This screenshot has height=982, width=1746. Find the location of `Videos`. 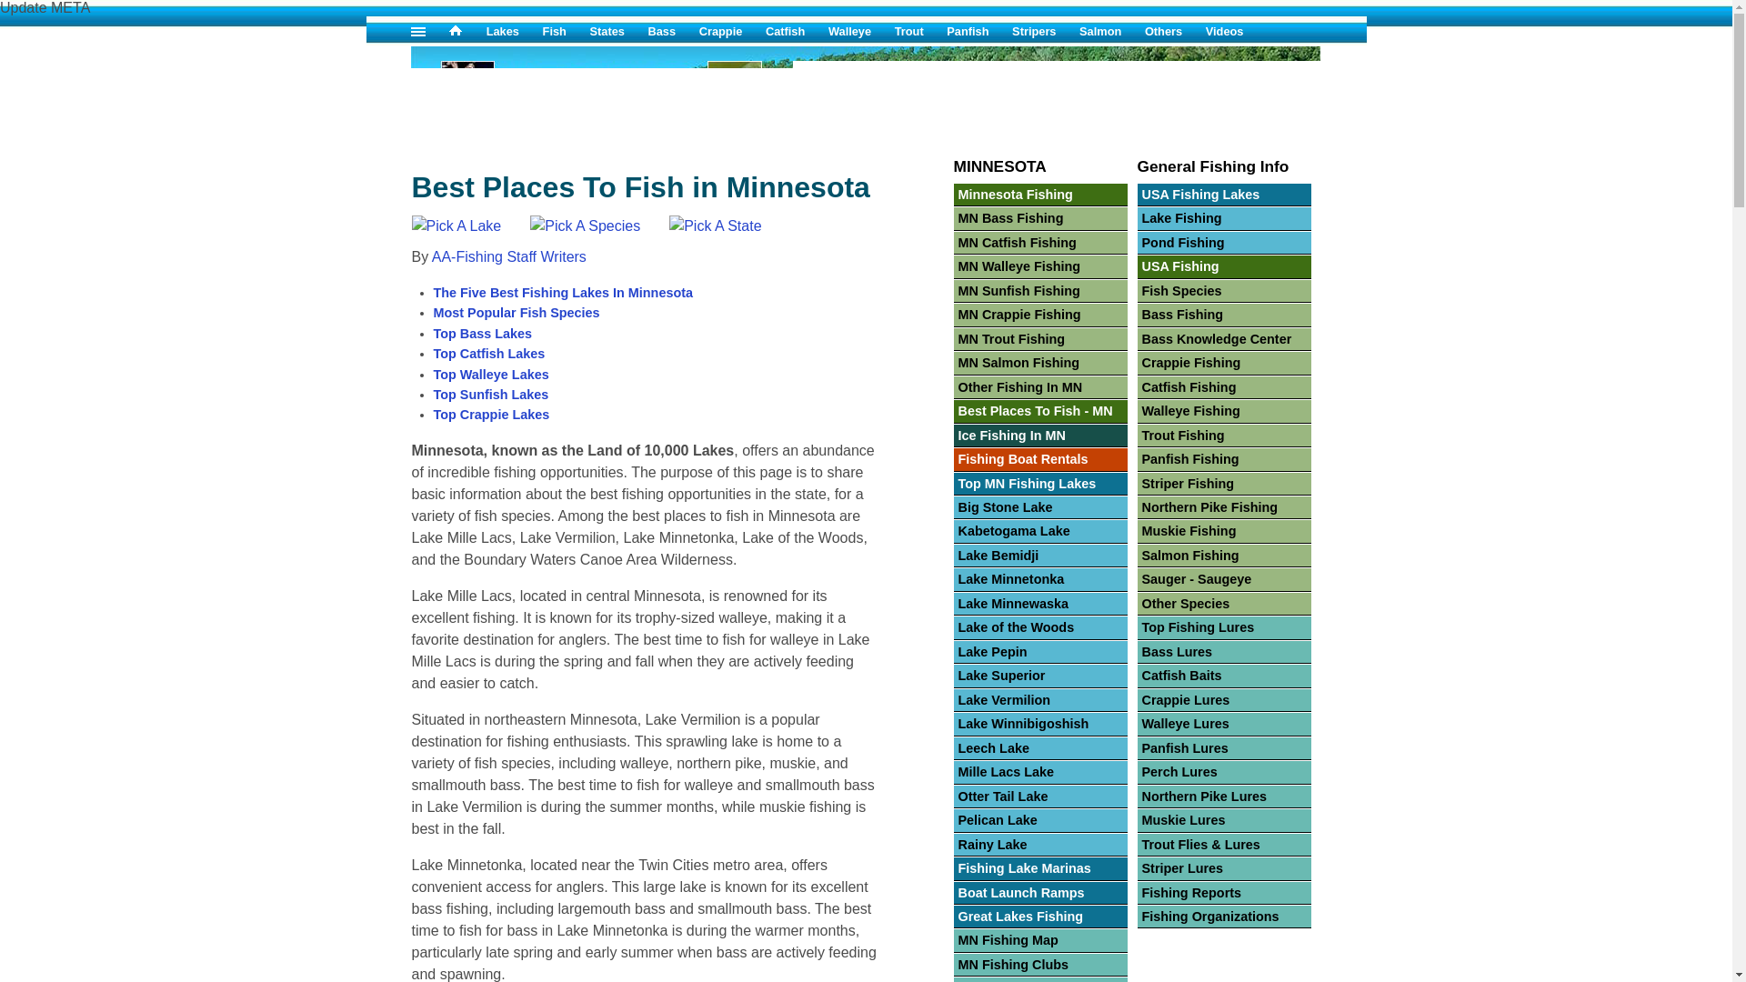

Videos is located at coordinates (1237, 31).